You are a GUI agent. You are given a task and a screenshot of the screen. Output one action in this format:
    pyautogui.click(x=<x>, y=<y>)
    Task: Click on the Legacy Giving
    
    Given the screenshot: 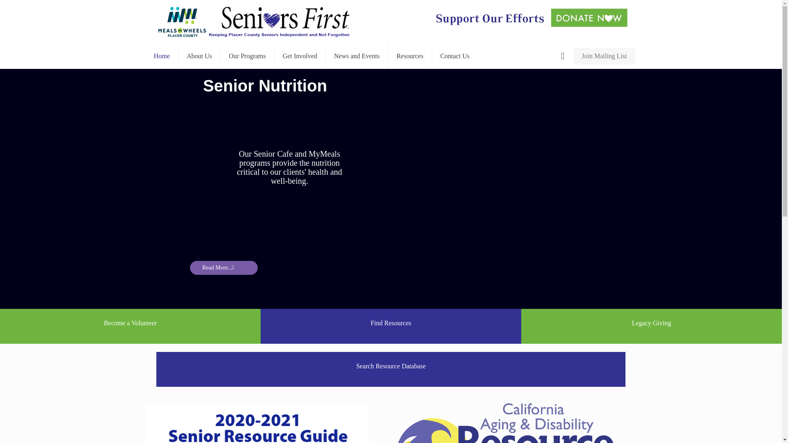 What is the action you would take?
    pyautogui.click(x=651, y=326)
    